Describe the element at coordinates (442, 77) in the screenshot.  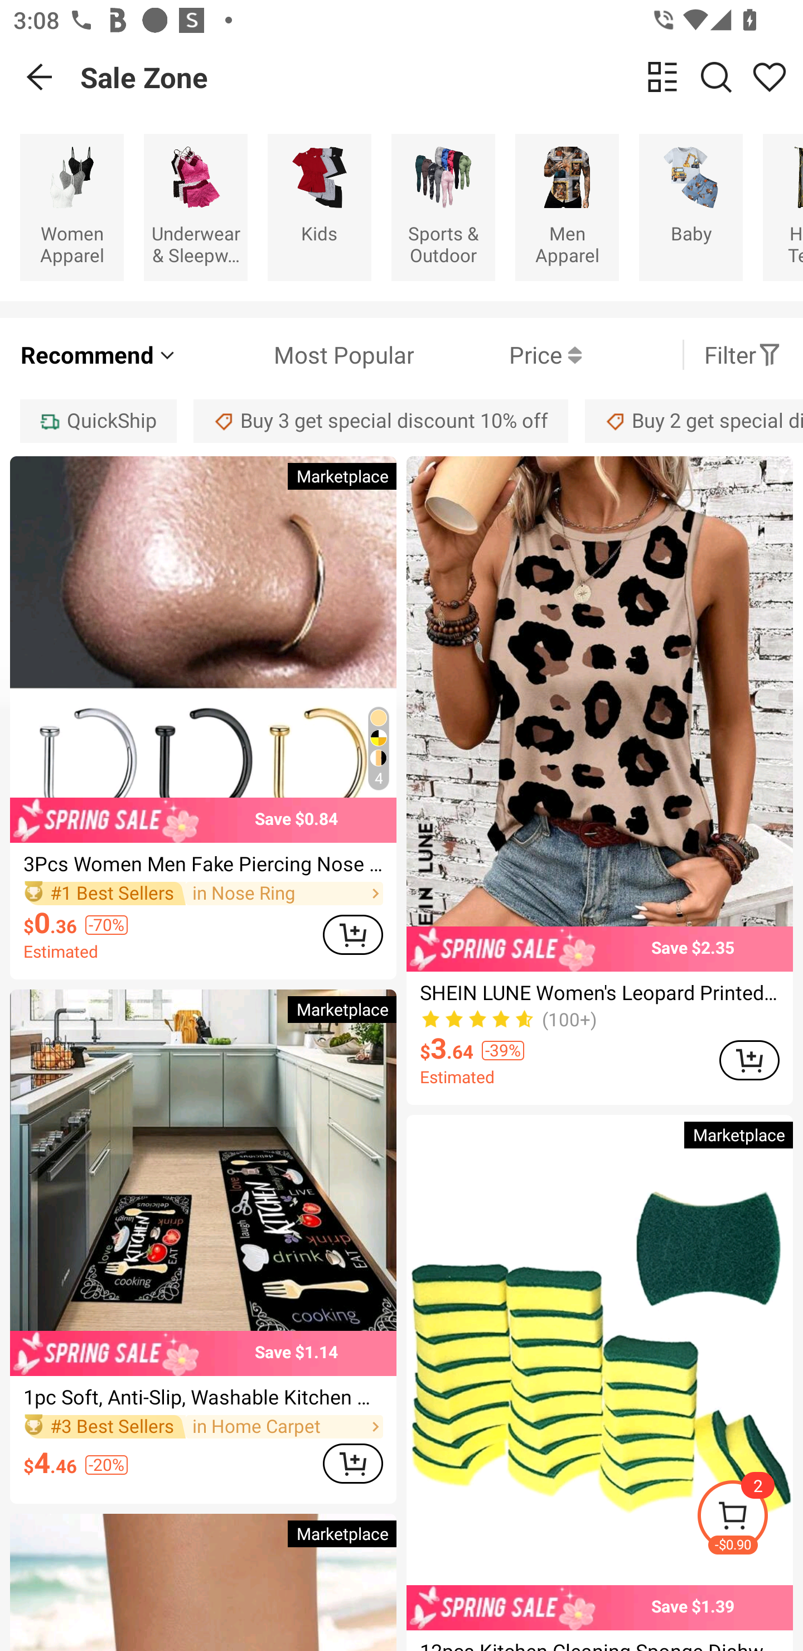
I see `Sale Zone change view Search Share` at that location.